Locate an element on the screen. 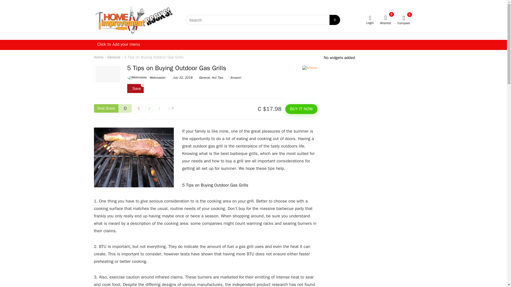 Image resolution: width=511 pixels, height=287 pixels. View all posts in Hot Tips is located at coordinates (217, 78).